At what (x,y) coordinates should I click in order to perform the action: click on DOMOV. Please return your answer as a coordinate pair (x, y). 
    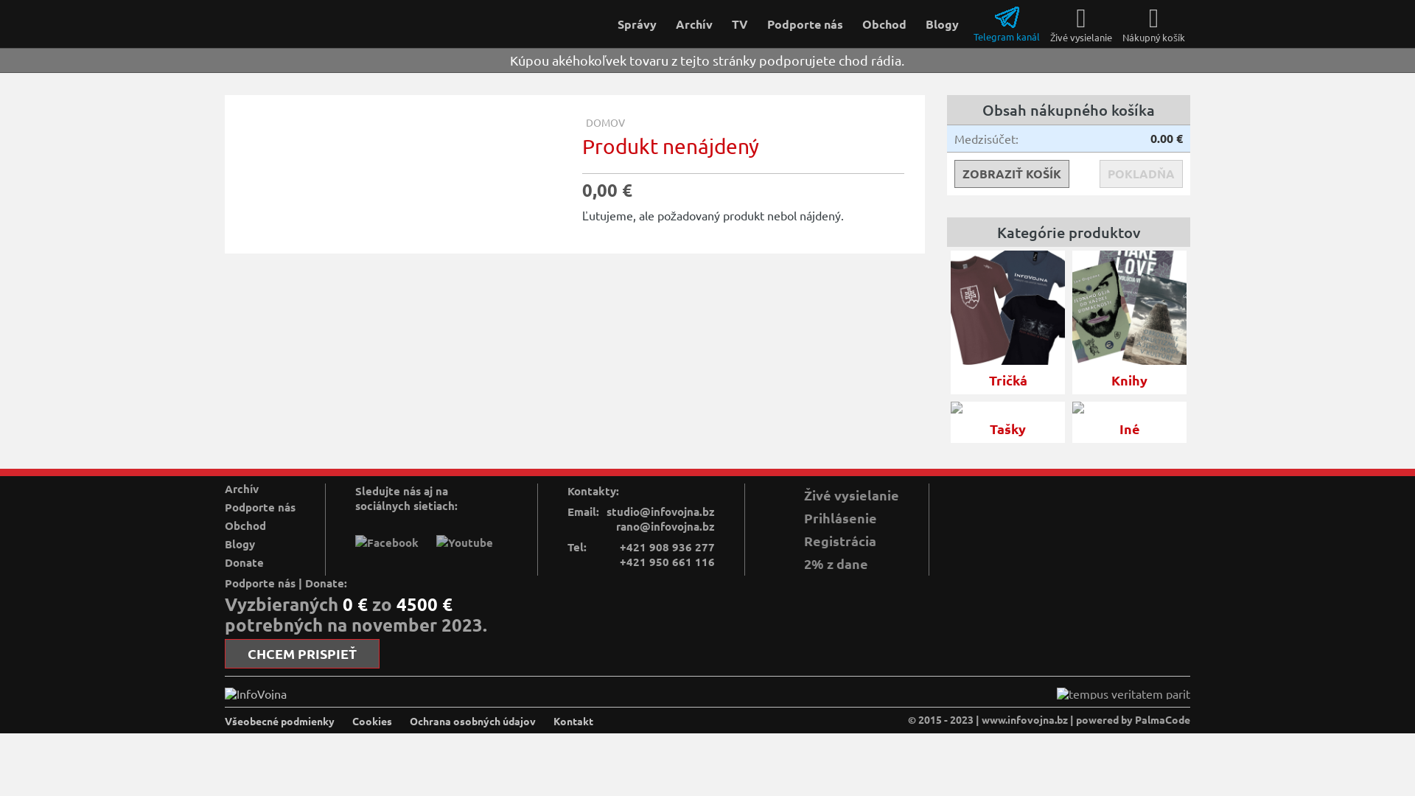
    Looking at the image, I should click on (606, 122).